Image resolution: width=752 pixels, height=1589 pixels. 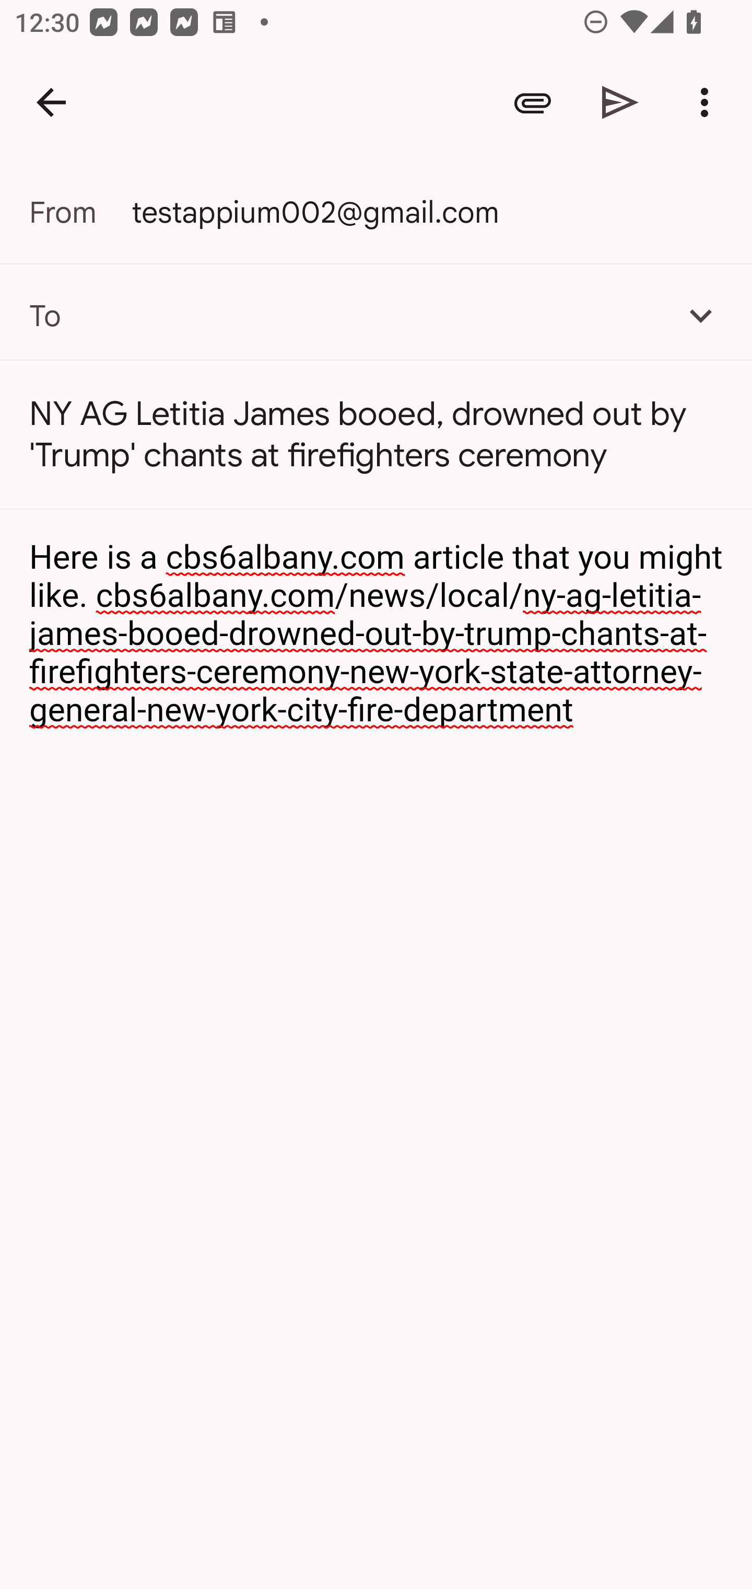 I want to click on Navigate up, so click(x=51, y=102).